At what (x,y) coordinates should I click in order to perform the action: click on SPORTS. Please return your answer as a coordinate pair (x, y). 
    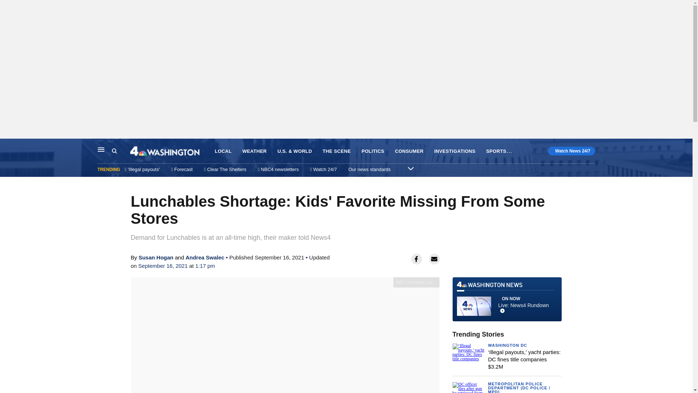
    Looking at the image, I should click on (496, 151).